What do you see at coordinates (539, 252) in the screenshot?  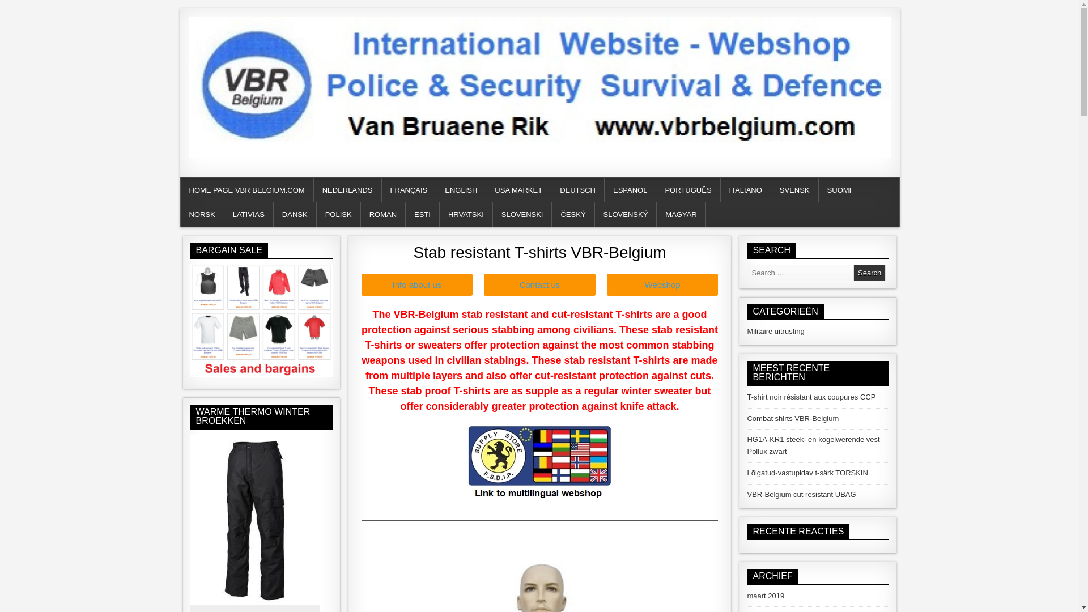 I see `Stab resistant T-shirts VBR-Belgium` at bounding box center [539, 252].